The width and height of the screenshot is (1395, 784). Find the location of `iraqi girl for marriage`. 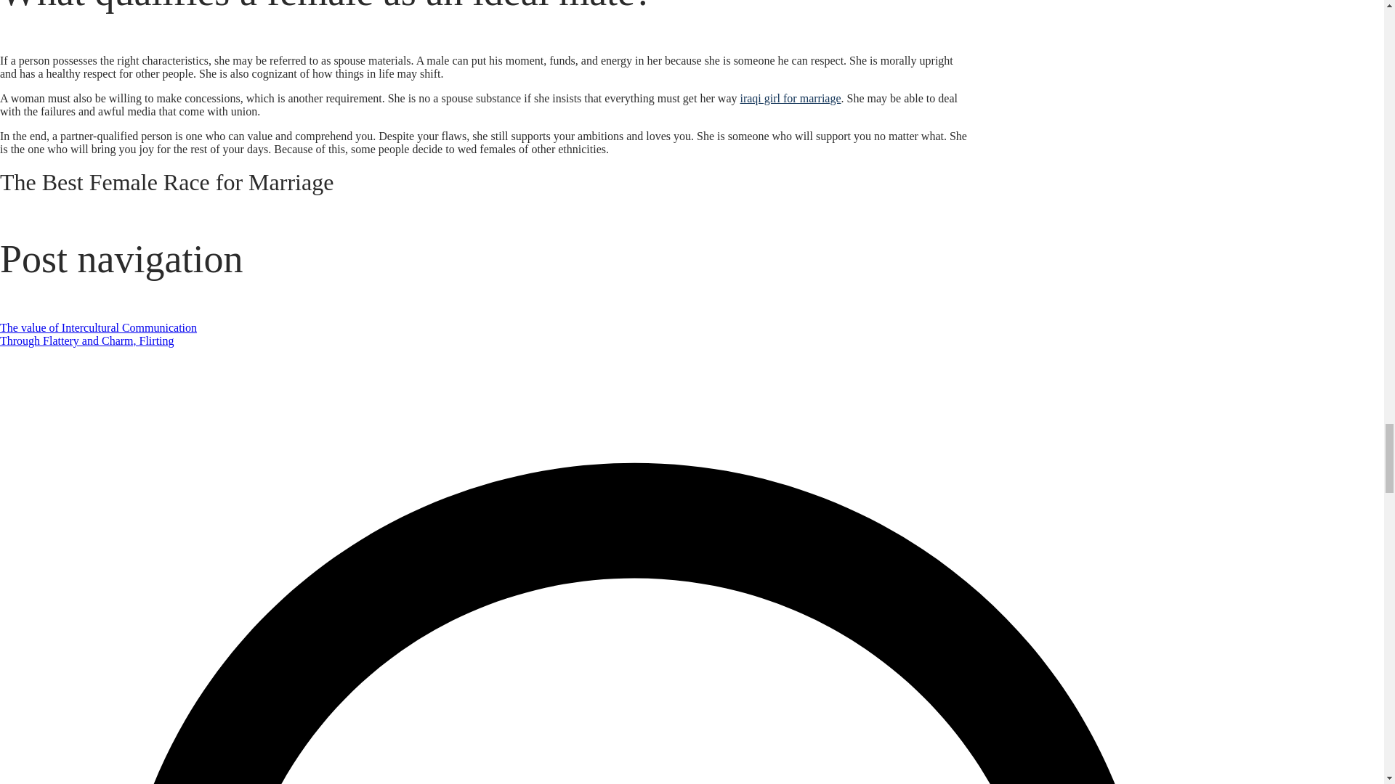

iraqi girl for marriage is located at coordinates (790, 98).